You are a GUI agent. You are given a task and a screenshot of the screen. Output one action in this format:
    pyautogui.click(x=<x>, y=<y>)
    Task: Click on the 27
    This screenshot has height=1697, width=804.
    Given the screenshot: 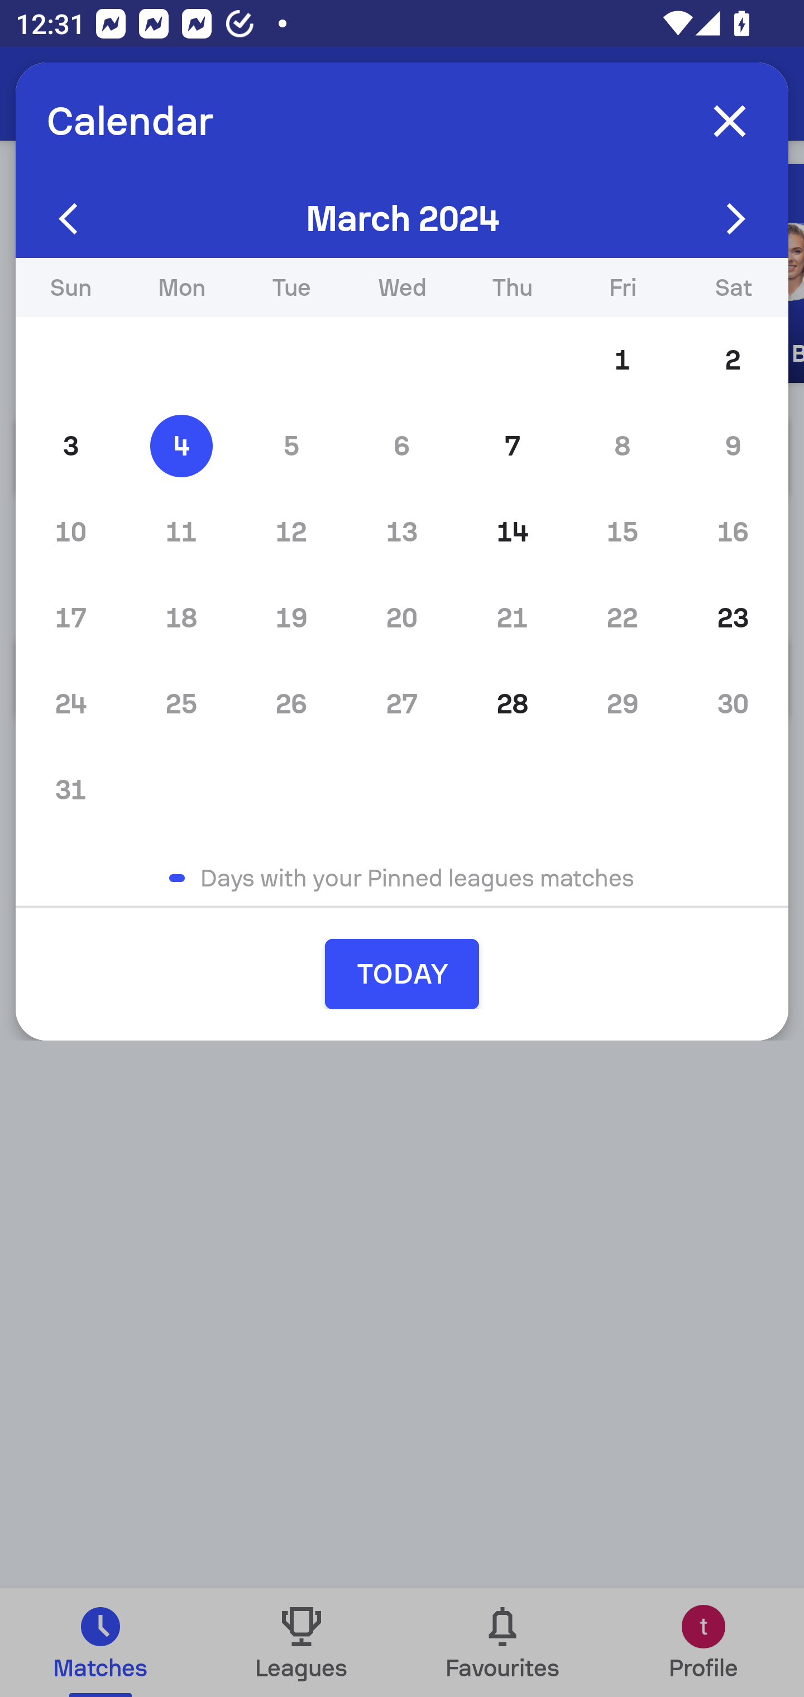 What is the action you would take?
    pyautogui.click(x=402, y=703)
    